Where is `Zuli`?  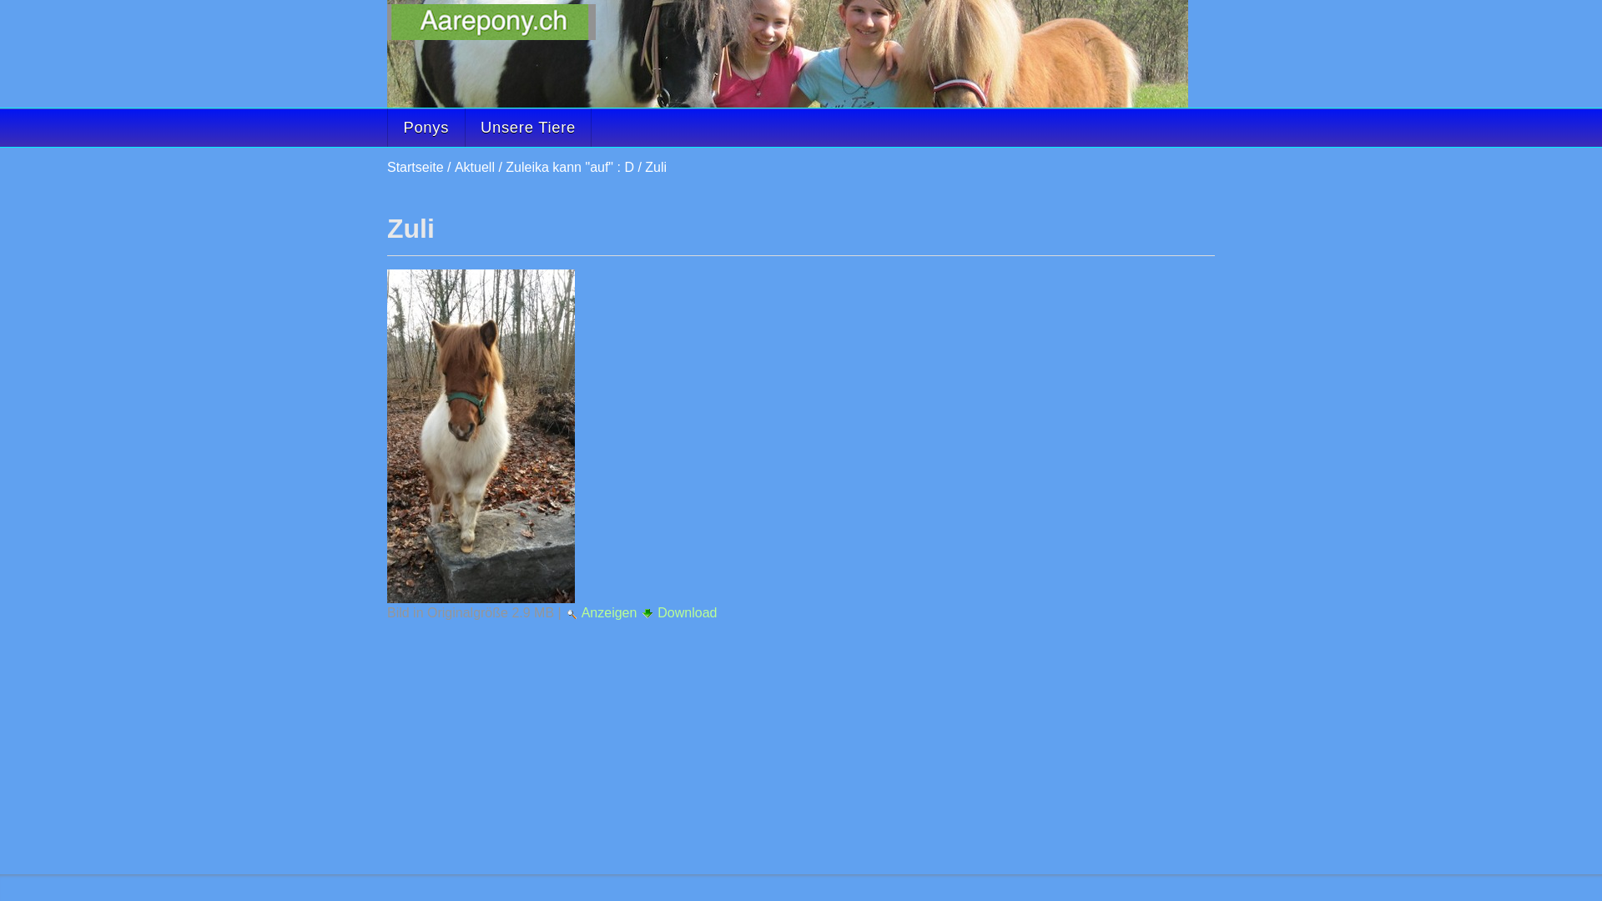
Zuli is located at coordinates (481, 436).